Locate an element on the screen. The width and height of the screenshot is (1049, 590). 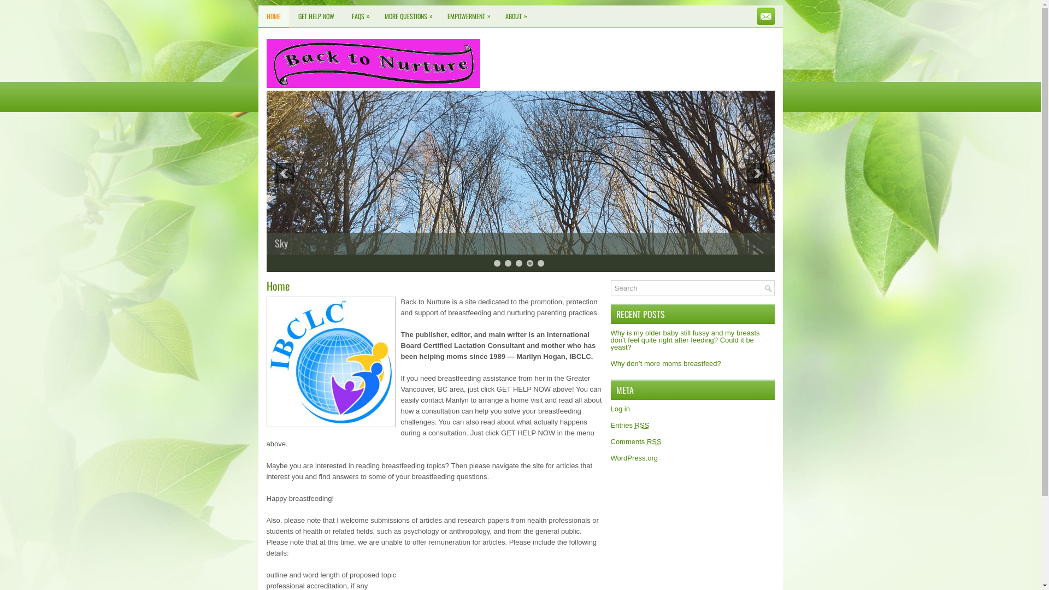
HOME is located at coordinates (273, 16).